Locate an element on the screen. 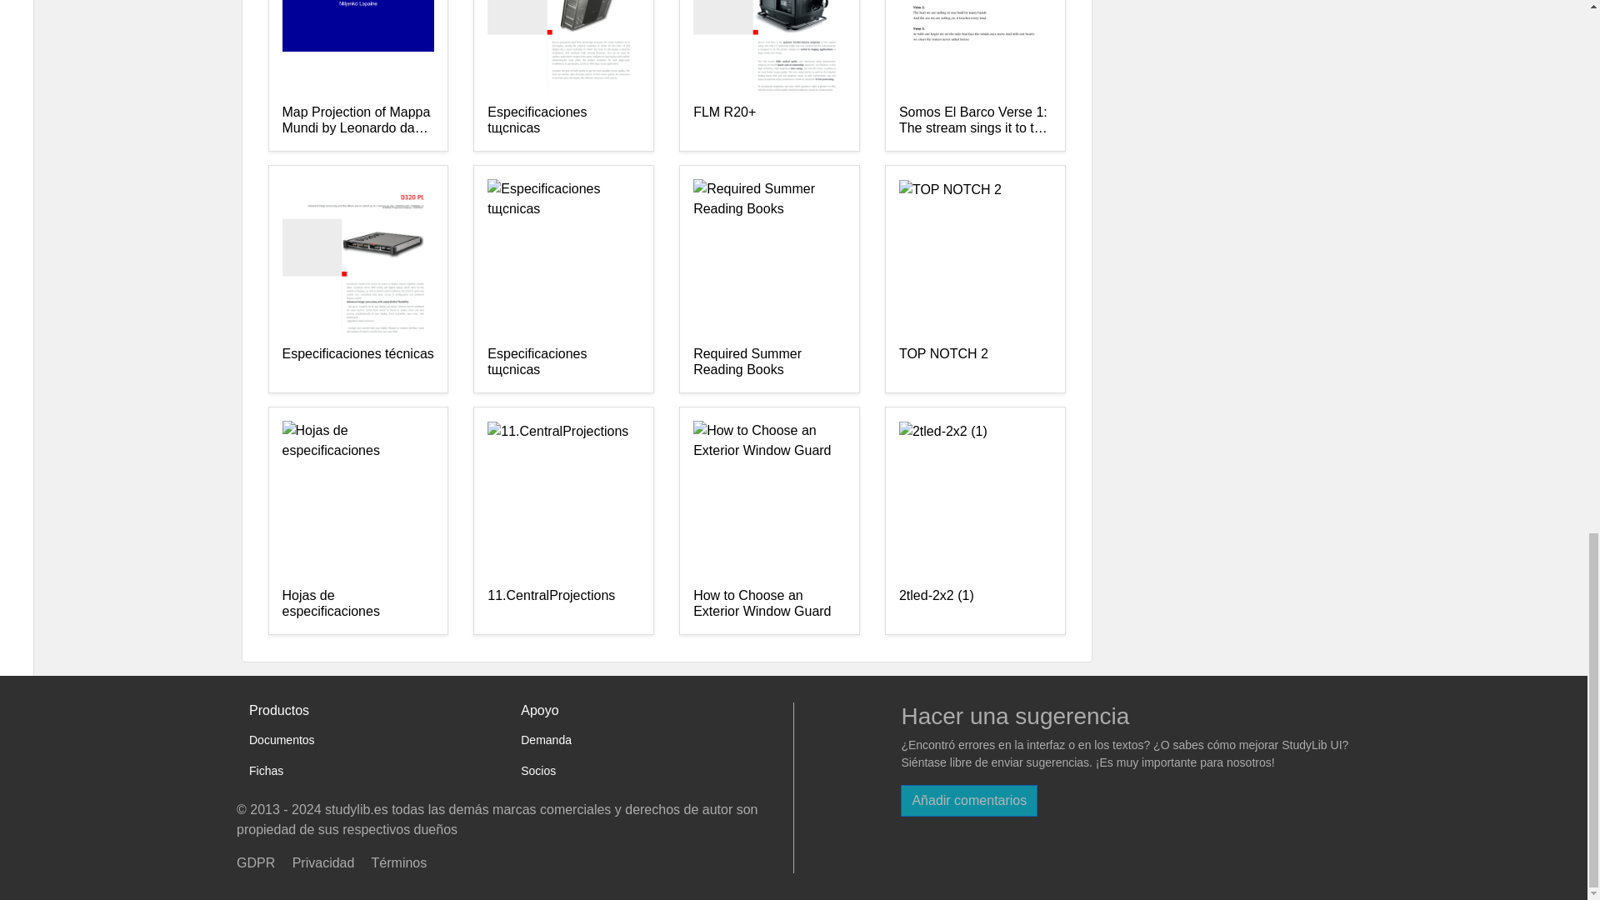  11.CentralProjections is located at coordinates (563, 604).